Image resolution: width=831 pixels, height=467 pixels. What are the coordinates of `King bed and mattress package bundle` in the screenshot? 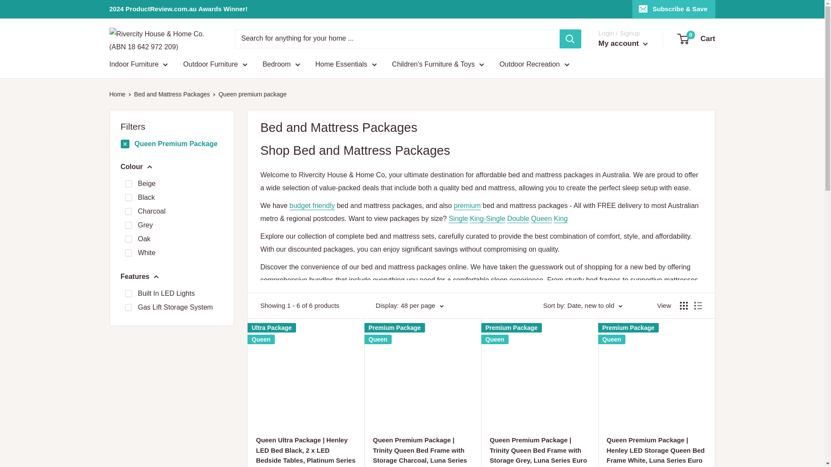 It's located at (561, 218).